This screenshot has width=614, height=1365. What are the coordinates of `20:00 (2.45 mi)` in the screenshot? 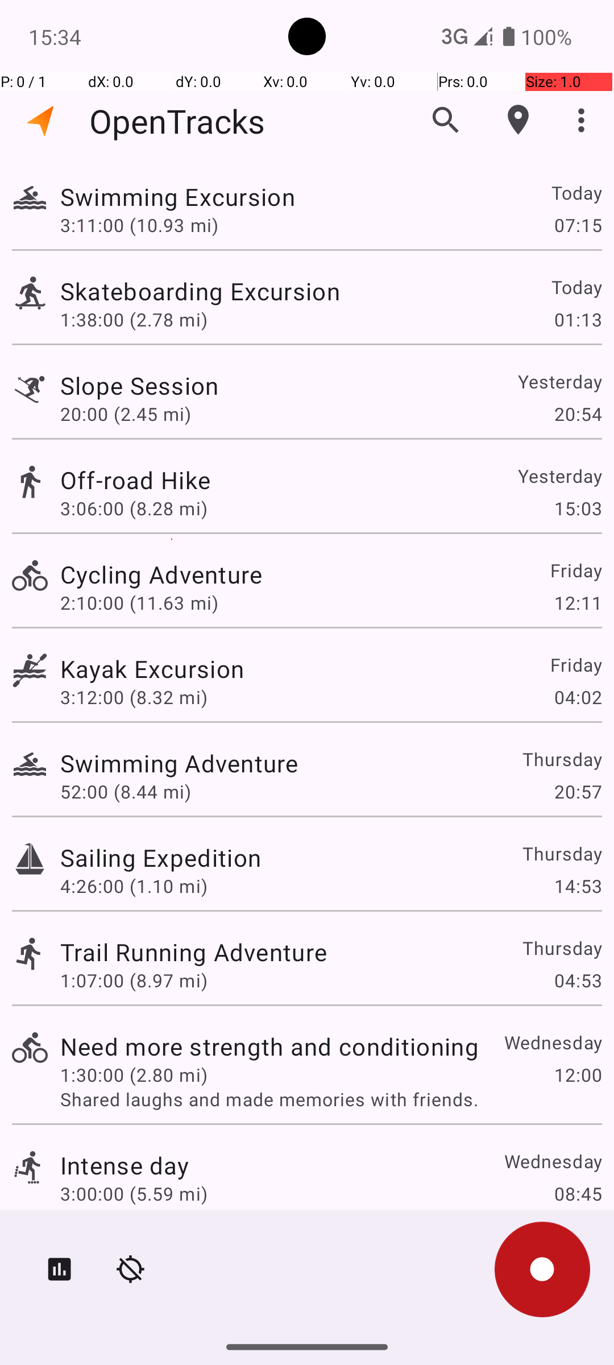 It's located at (126, 414).